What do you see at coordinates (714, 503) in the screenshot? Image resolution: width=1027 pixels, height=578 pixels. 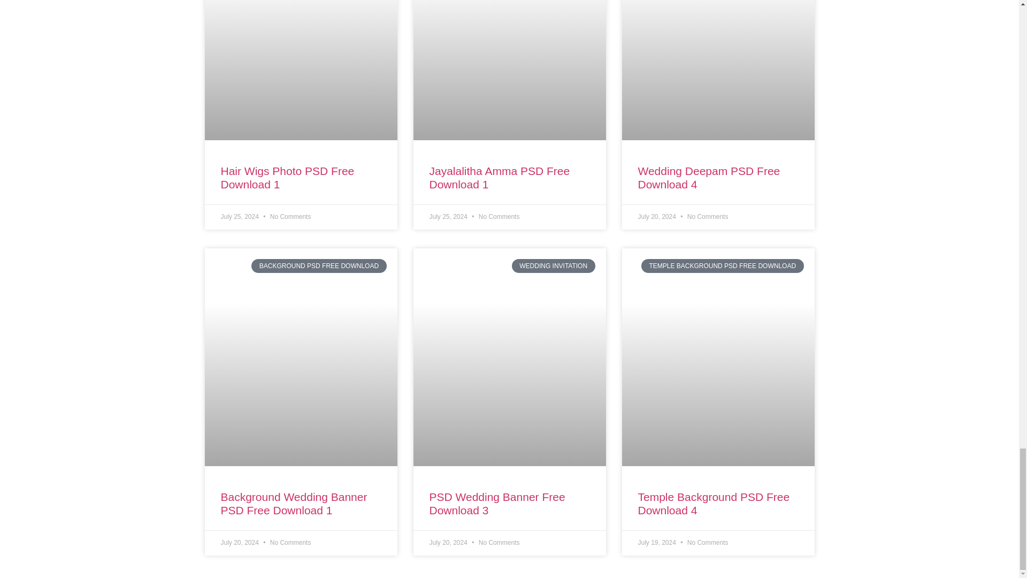 I see `Temple Background PSD Free Download 4` at bounding box center [714, 503].